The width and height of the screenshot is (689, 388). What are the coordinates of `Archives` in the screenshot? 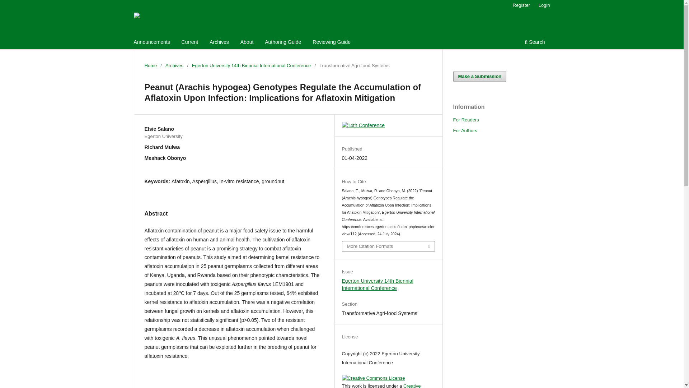 It's located at (174, 65).